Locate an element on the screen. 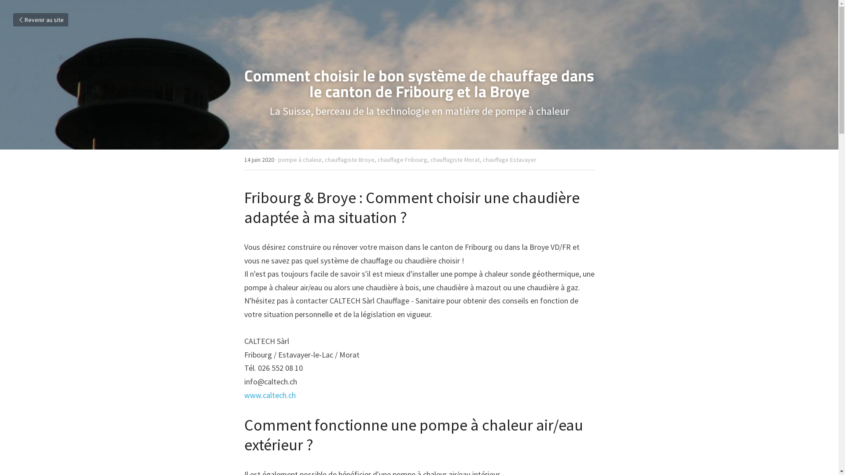  www.caltech.ch is located at coordinates (269, 395).